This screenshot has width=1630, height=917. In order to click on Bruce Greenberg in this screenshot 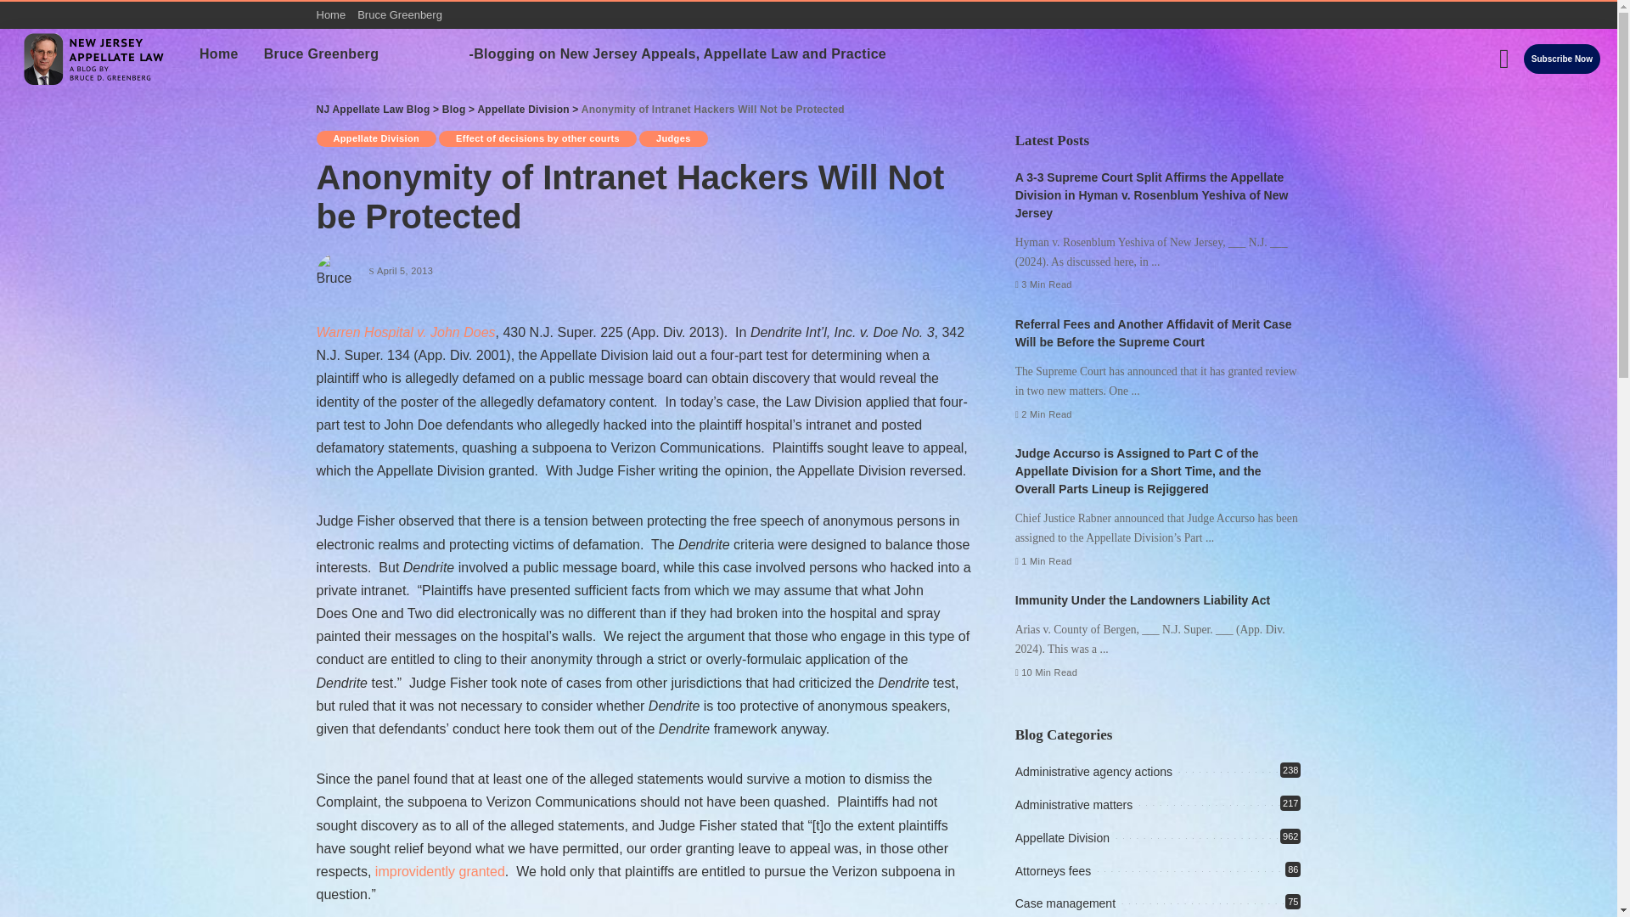, I will do `click(400, 15)`.